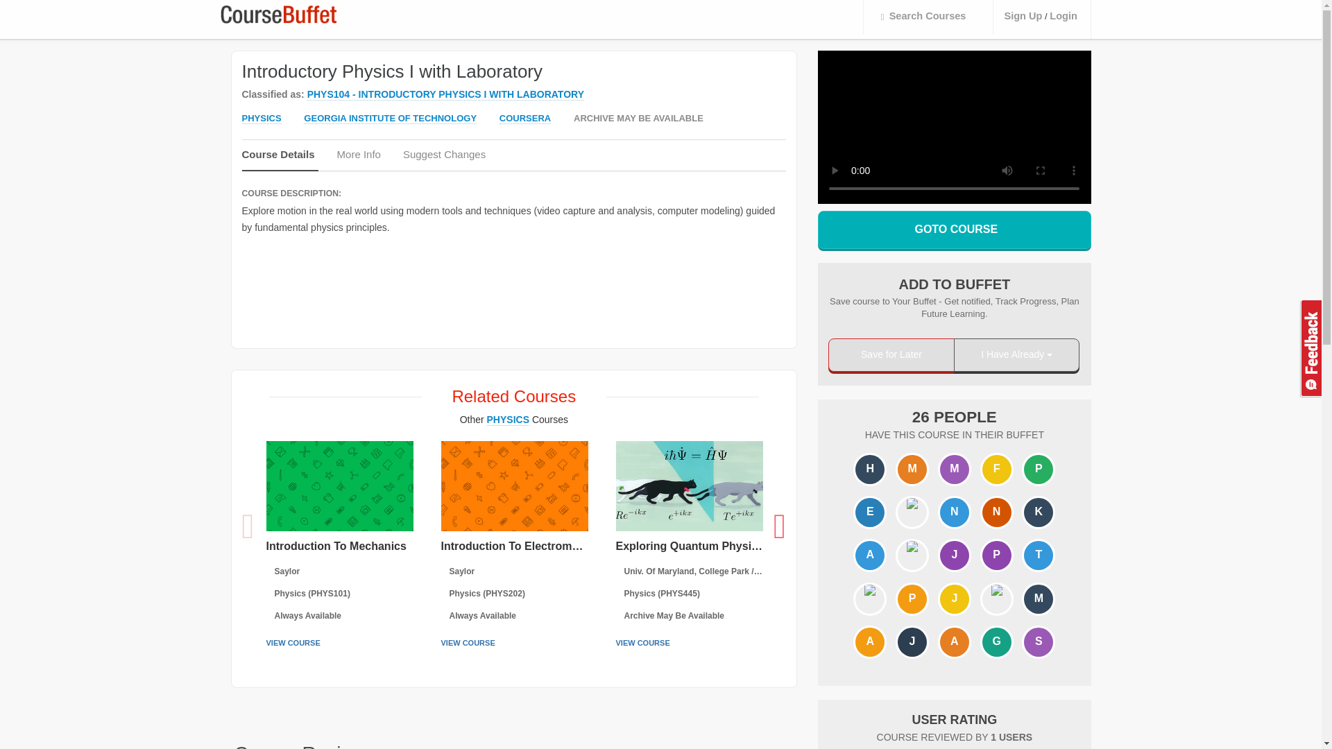  What do you see at coordinates (261, 119) in the screenshot?
I see `PHYSICS` at bounding box center [261, 119].